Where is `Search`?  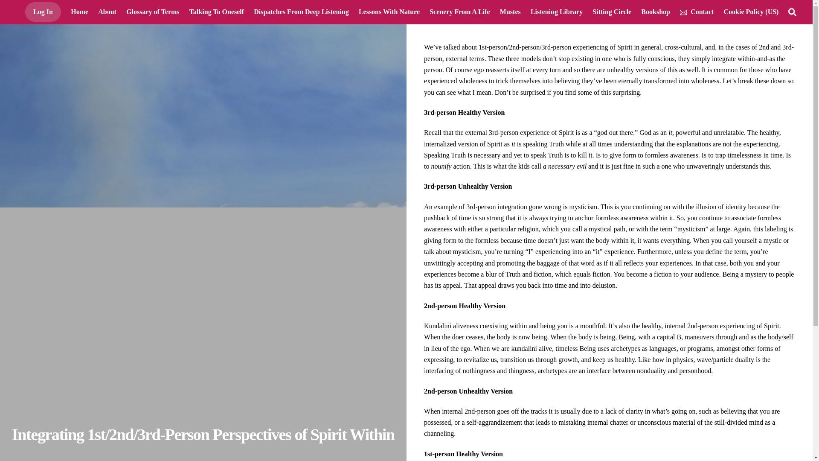
Search is located at coordinates (792, 11).